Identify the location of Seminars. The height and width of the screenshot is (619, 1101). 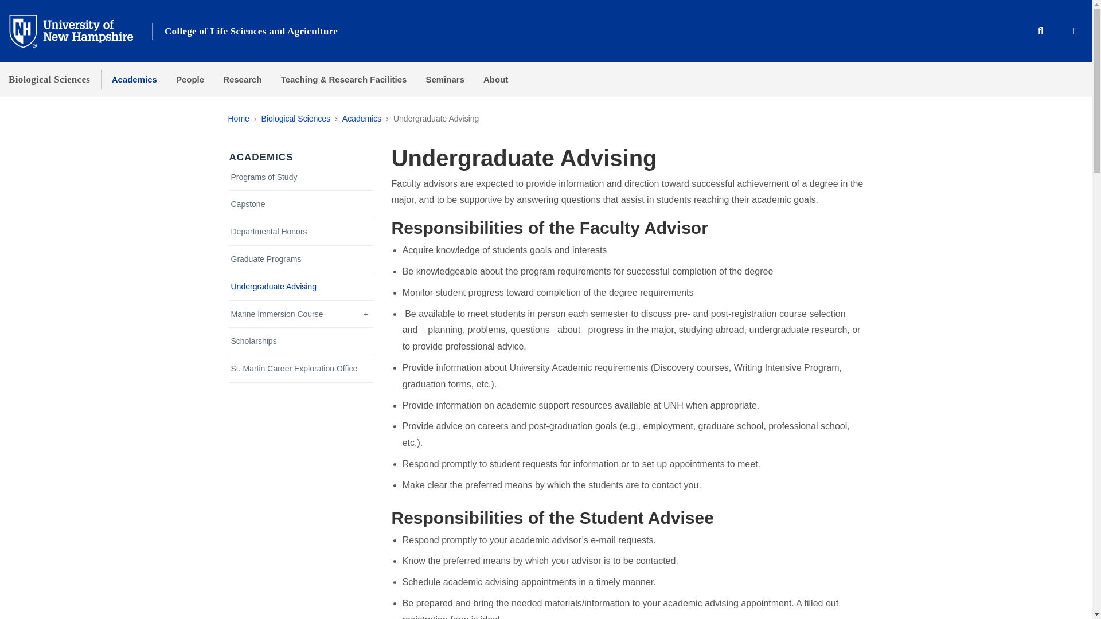
(445, 79).